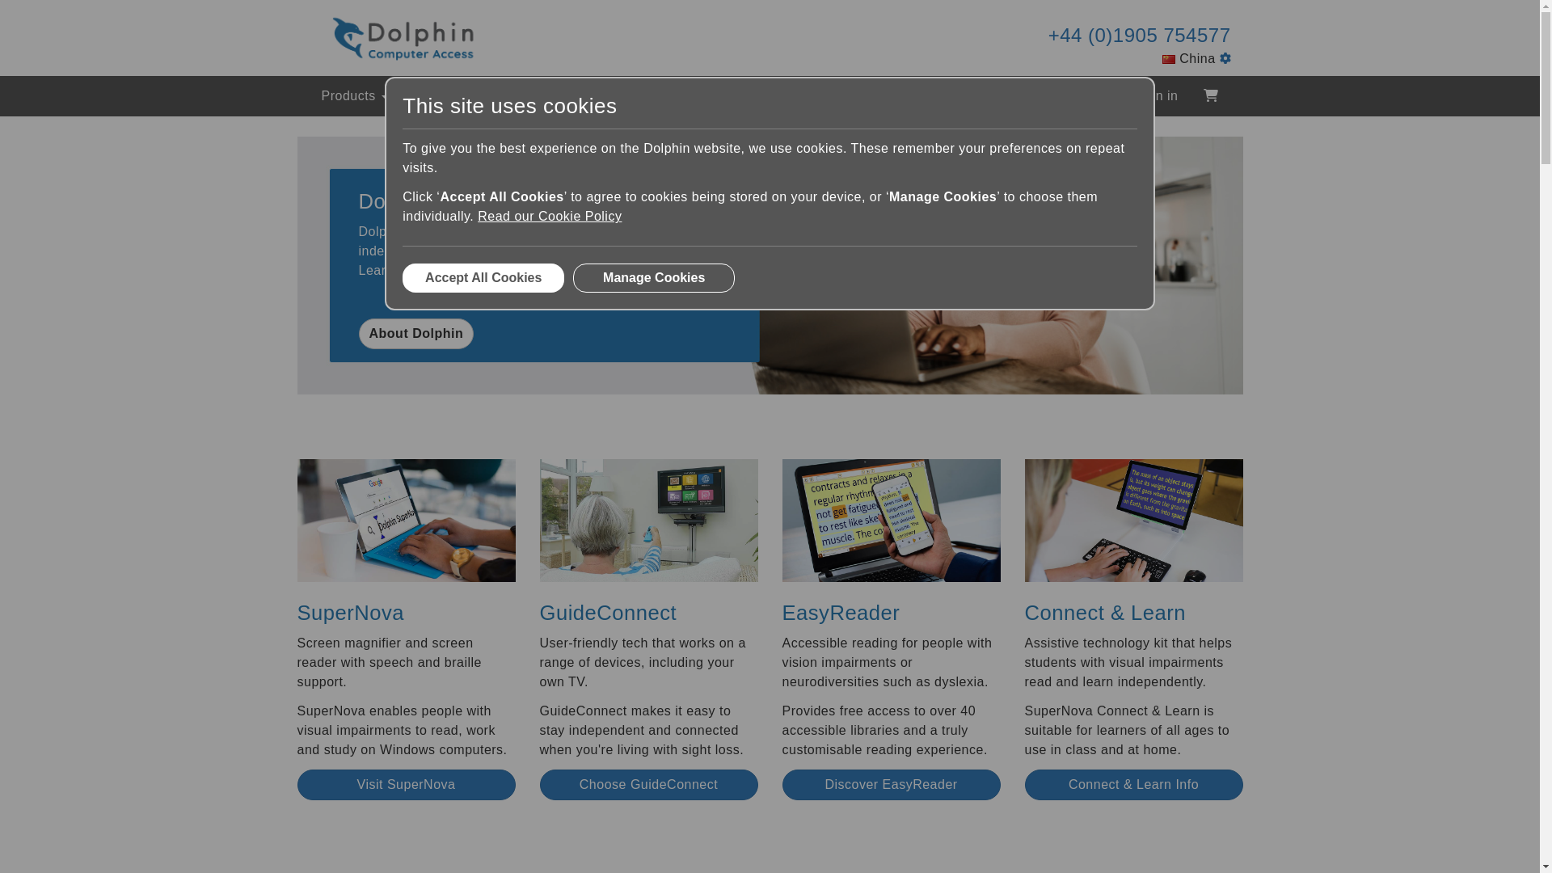  Describe the element at coordinates (1090, 96) in the screenshot. I see `Search site` at that location.